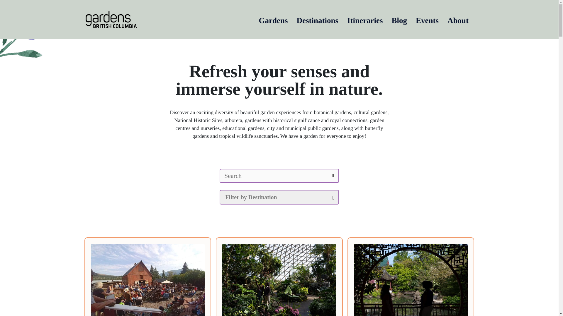  I want to click on About, so click(458, 19).